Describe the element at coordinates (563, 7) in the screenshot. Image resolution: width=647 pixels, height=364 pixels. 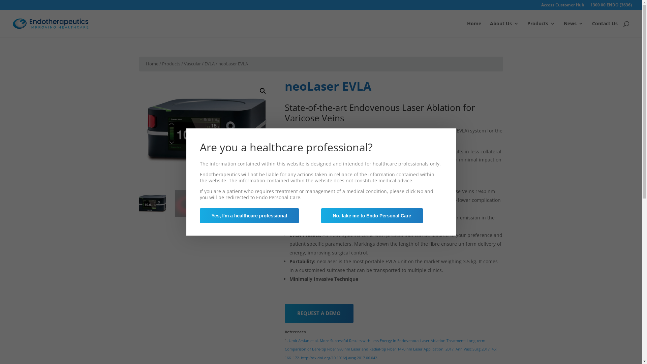
I see `Access Customer Hub` at that location.